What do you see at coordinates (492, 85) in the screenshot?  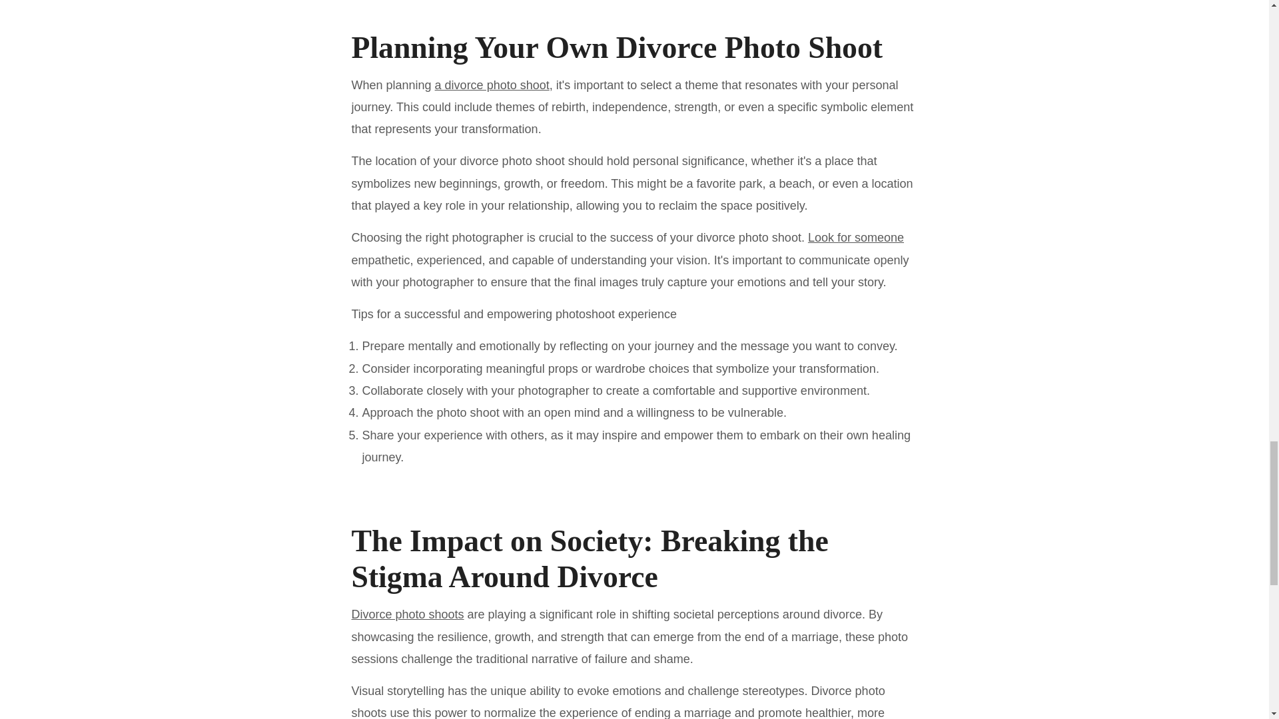 I see `a divorce photo shoot` at bounding box center [492, 85].